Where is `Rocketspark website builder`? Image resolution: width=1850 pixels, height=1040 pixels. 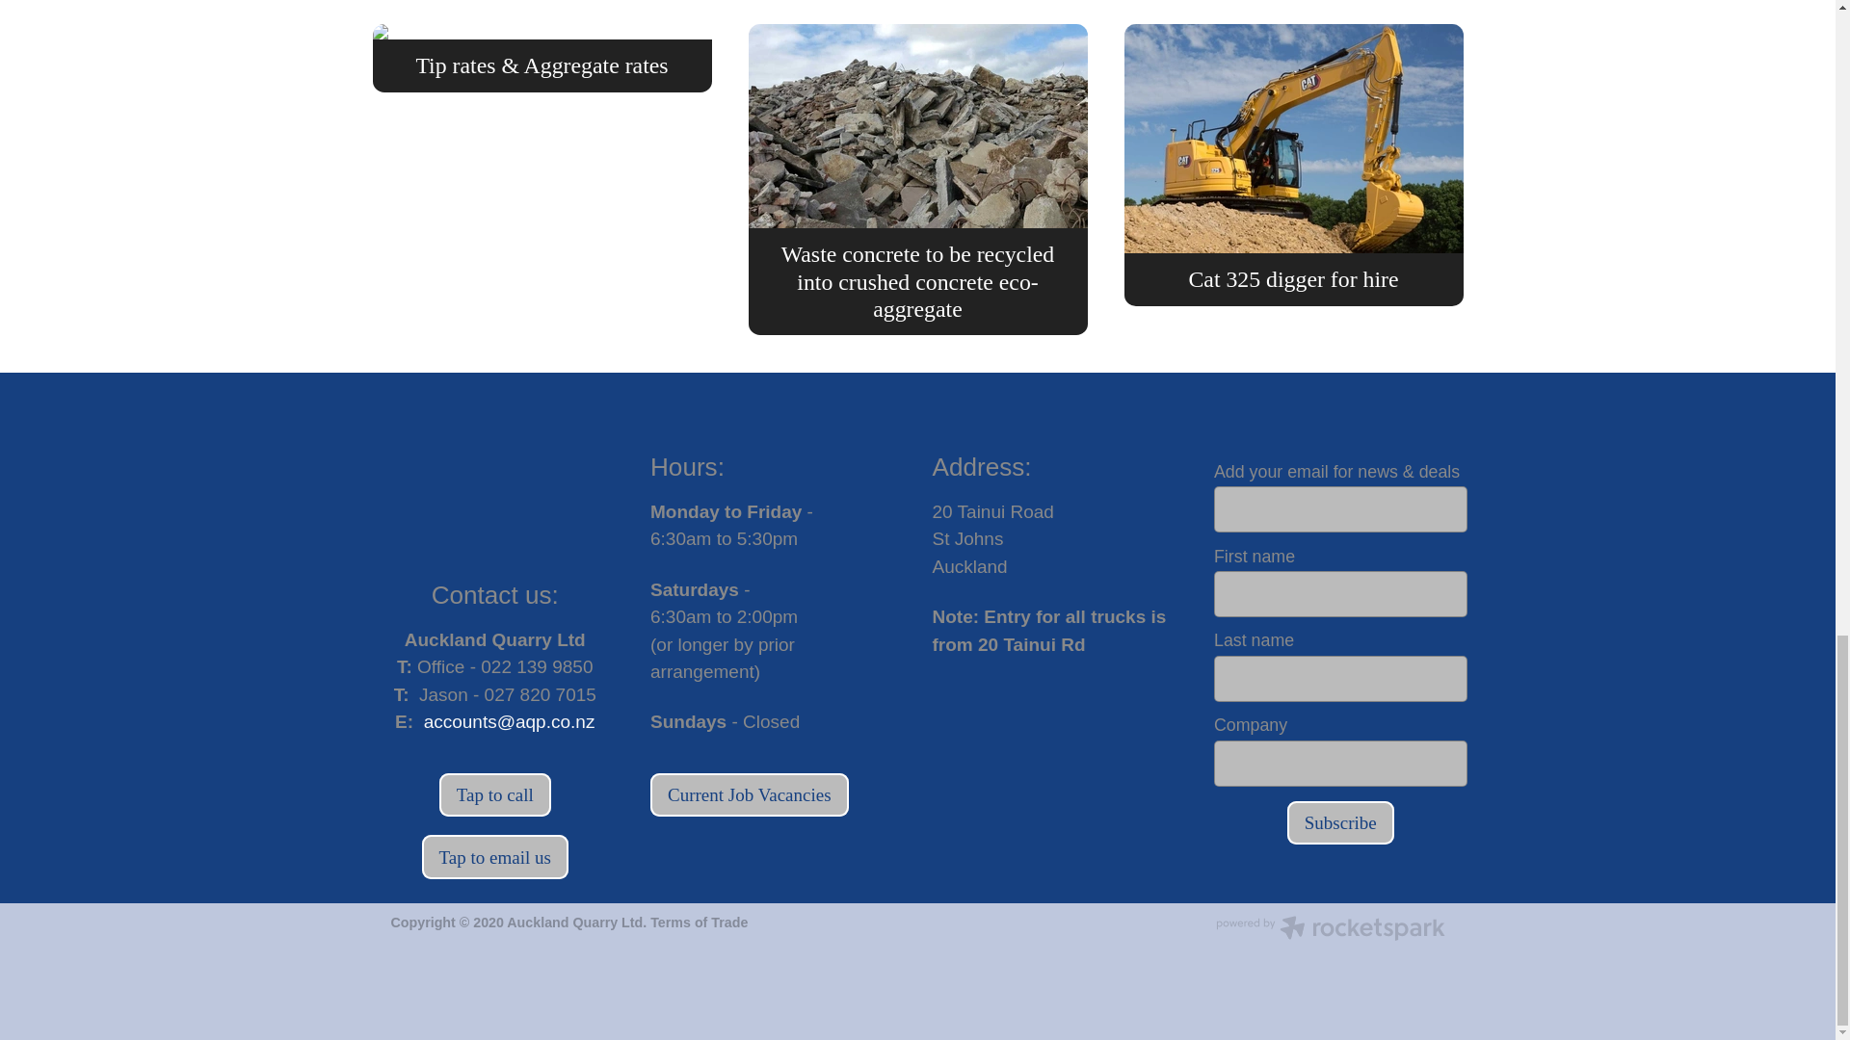
Rocketspark website builder is located at coordinates (1330, 930).